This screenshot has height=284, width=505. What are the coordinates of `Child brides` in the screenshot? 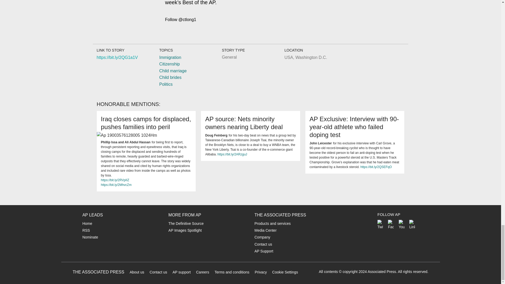 It's located at (170, 77).